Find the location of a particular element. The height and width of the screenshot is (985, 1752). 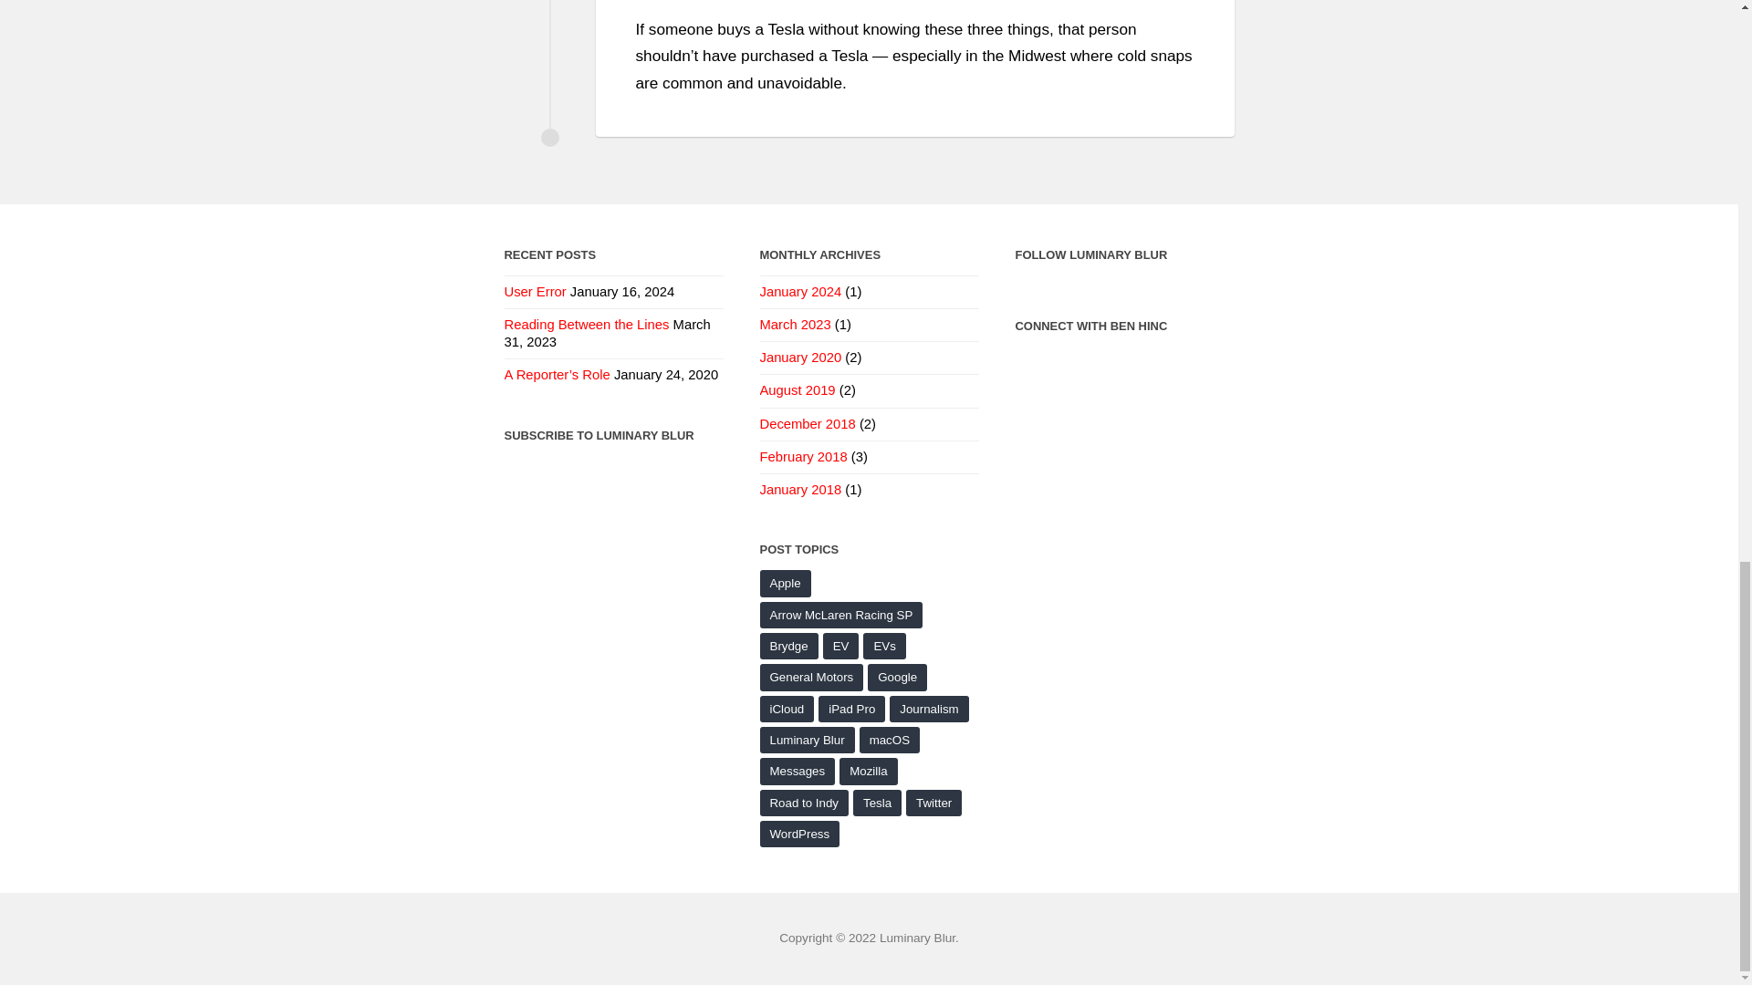

Google is located at coordinates (896, 677).